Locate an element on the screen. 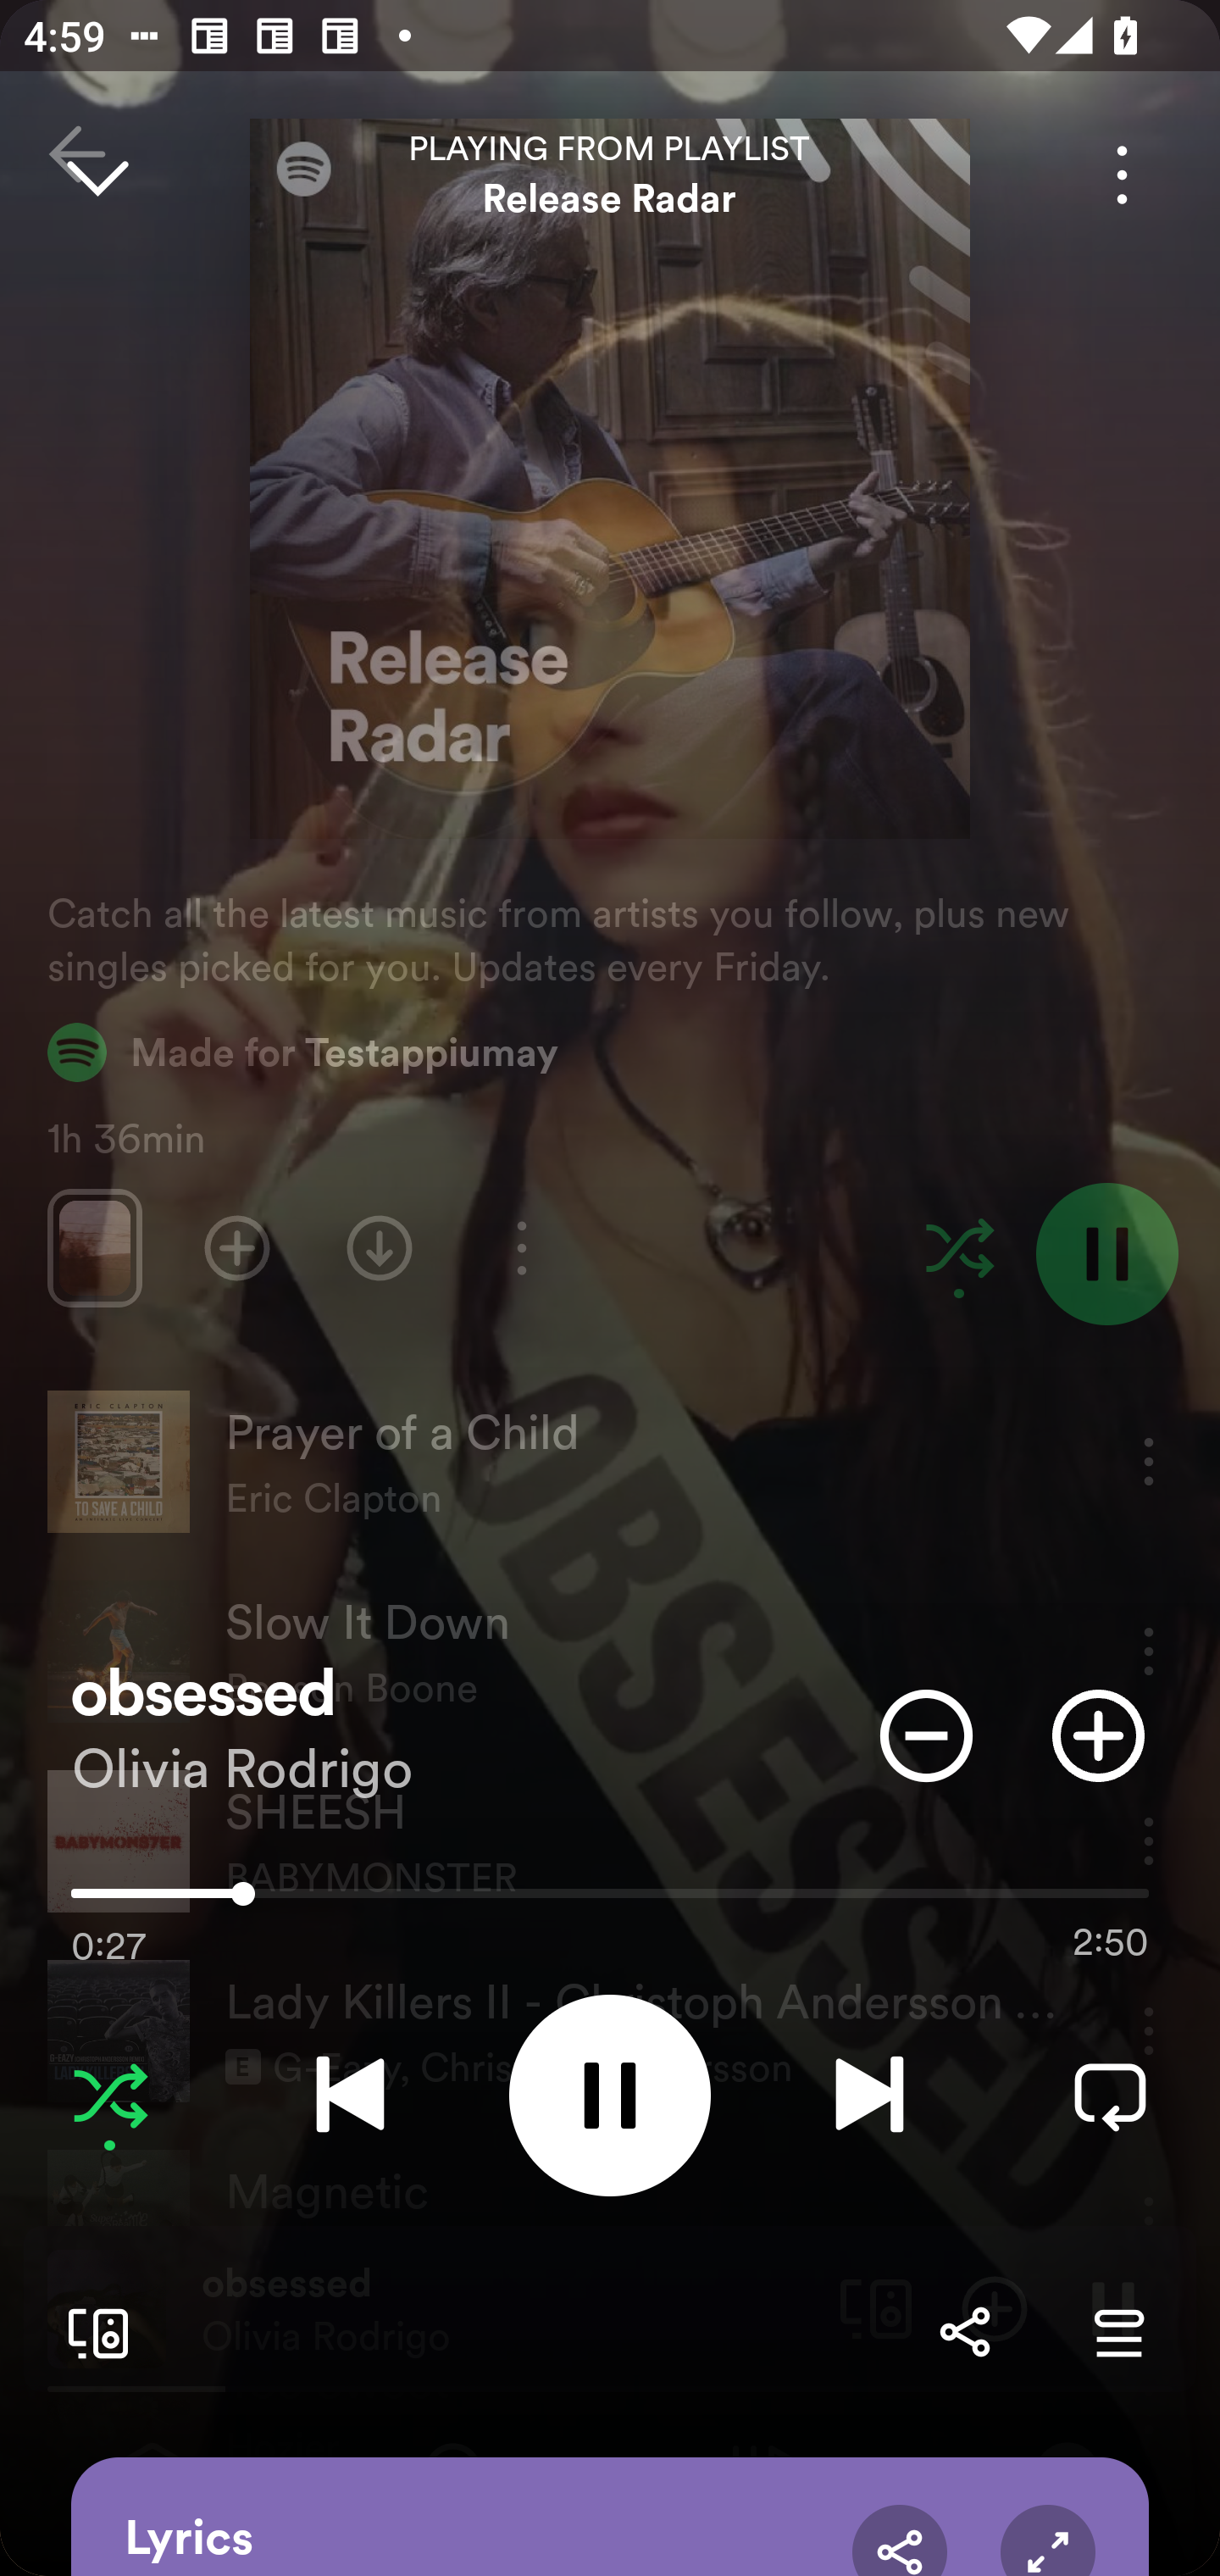 The height and width of the screenshot is (2576, 1220). More options for song obsessed is located at coordinates (1122, 175).